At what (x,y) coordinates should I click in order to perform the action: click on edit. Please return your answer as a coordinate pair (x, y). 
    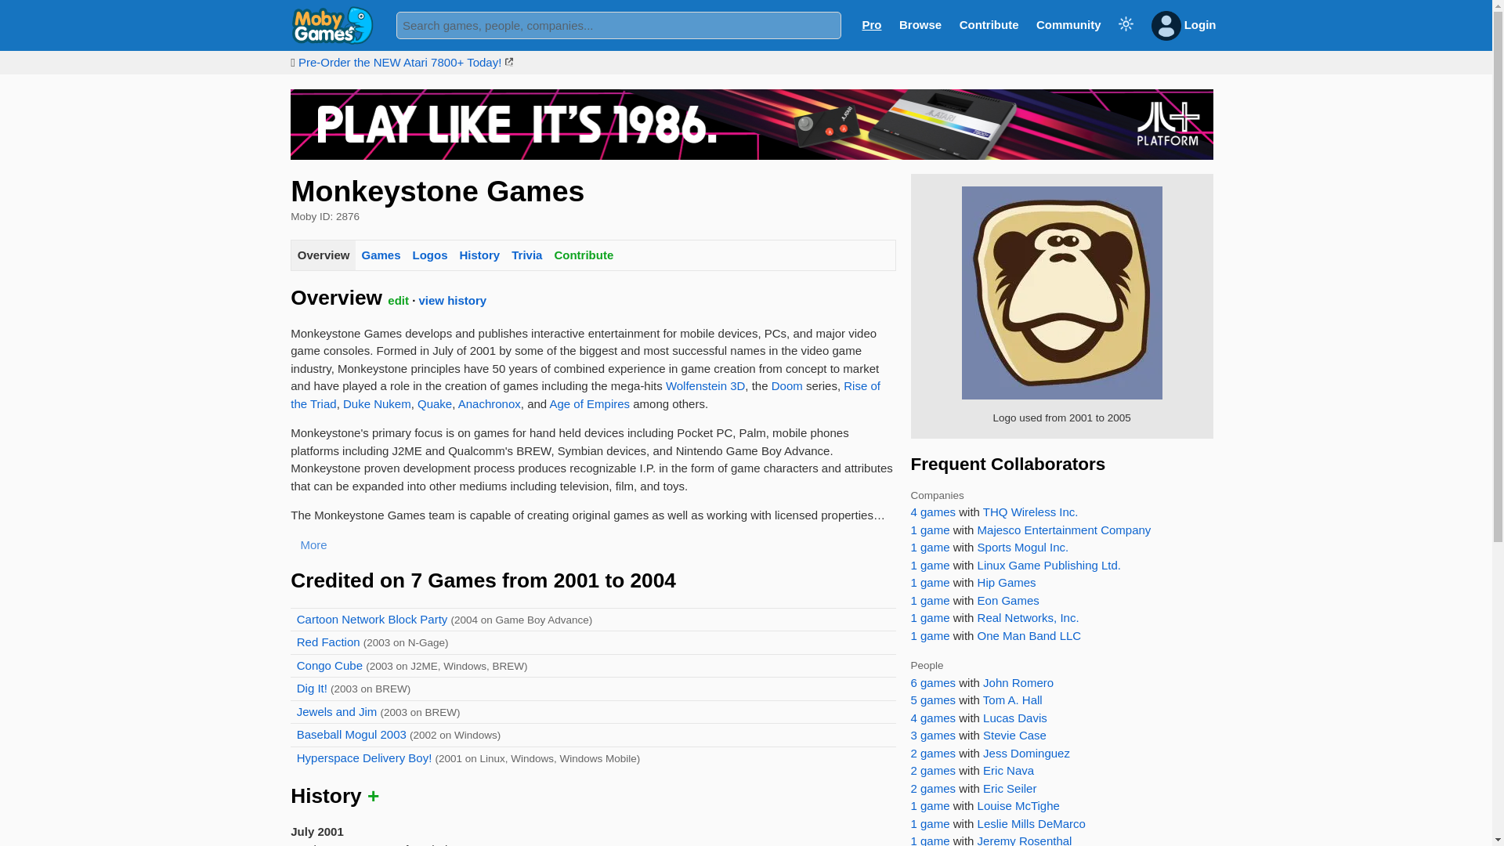
    Looking at the image, I should click on (398, 300).